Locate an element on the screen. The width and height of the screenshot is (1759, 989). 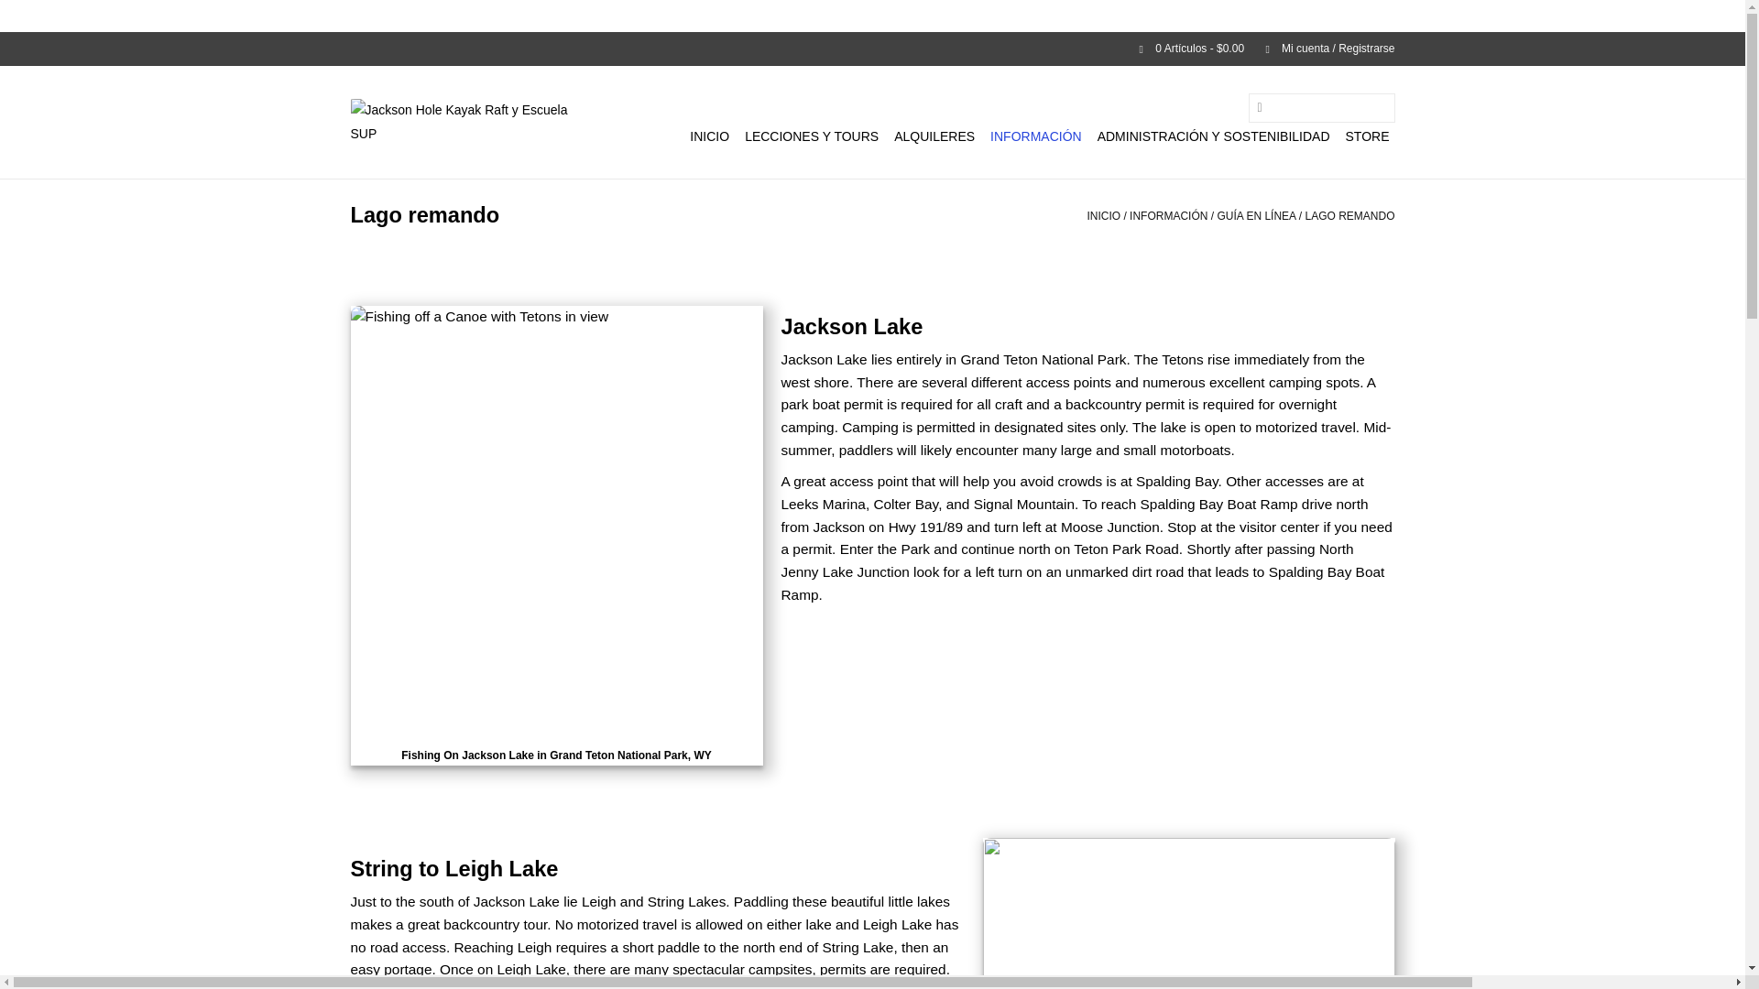
Mi cuenta is located at coordinates (1321, 49).